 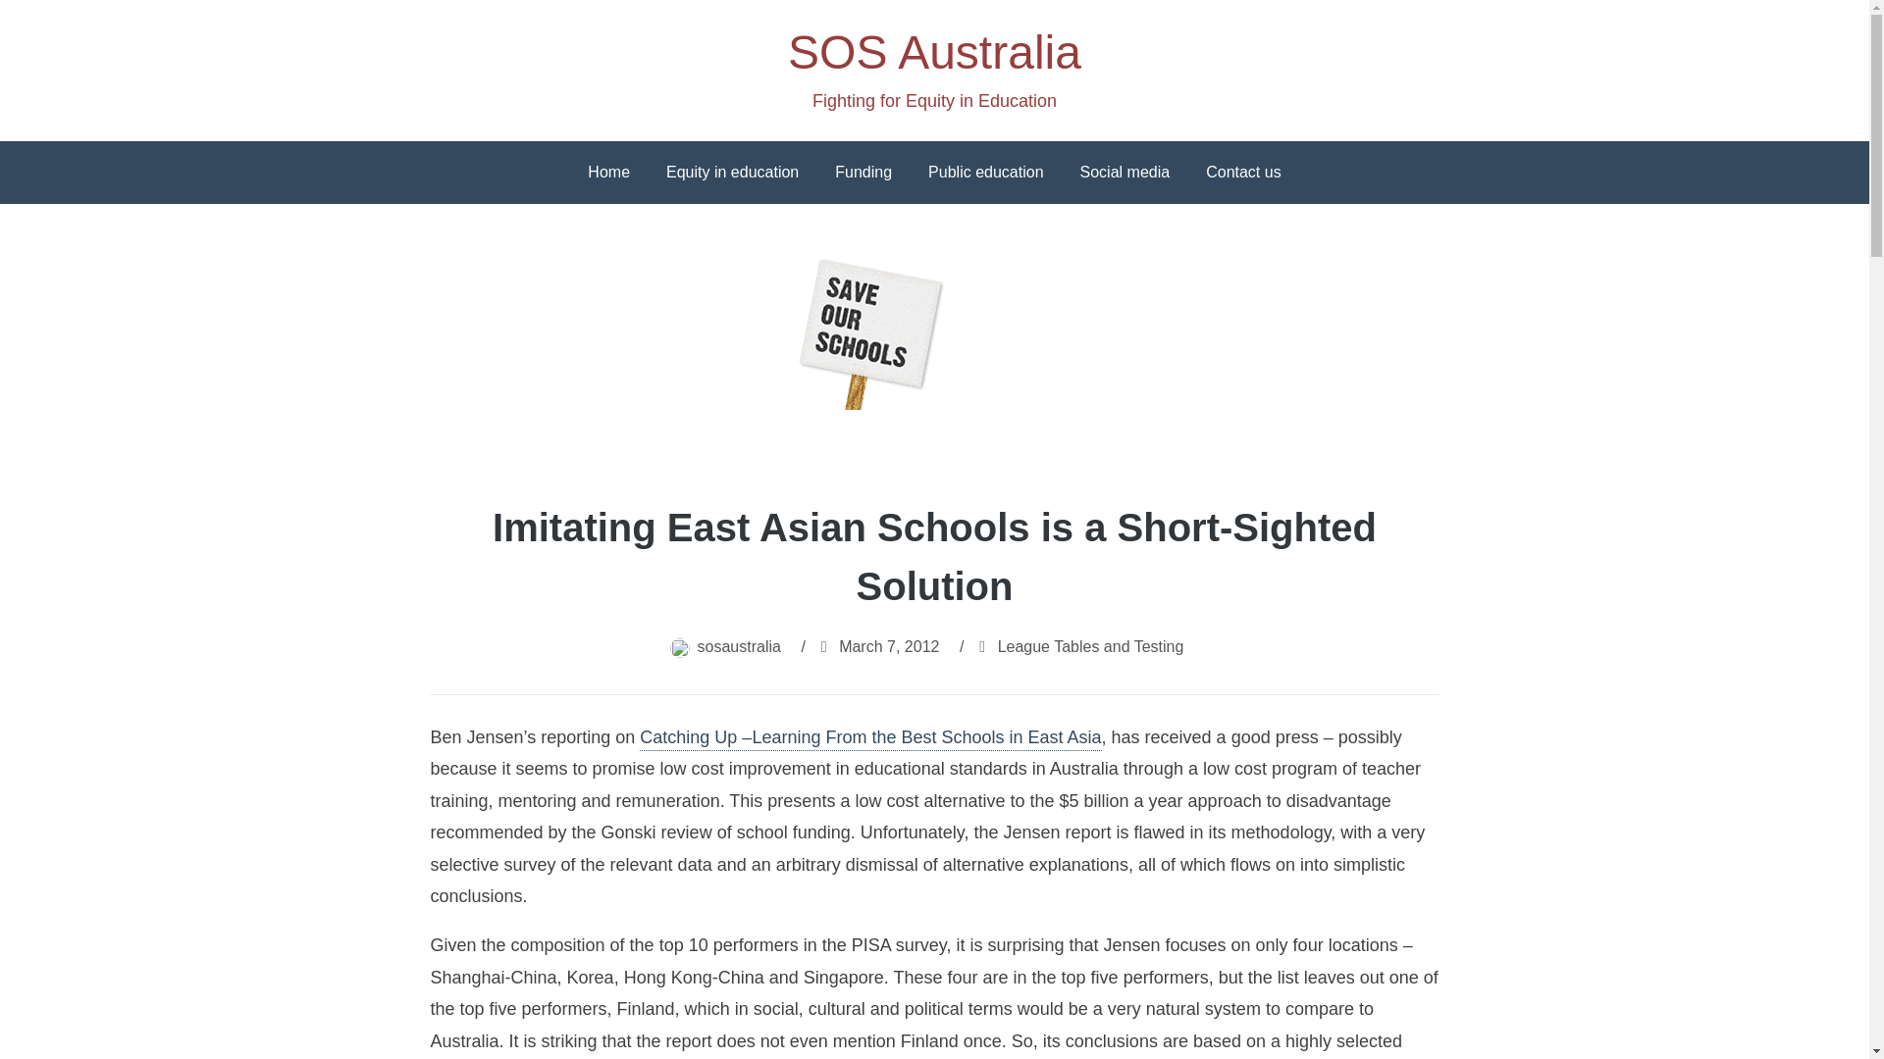 What do you see at coordinates (934, 52) in the screenshot?
I see `SOS Australia` at bounding box center [934, 52].